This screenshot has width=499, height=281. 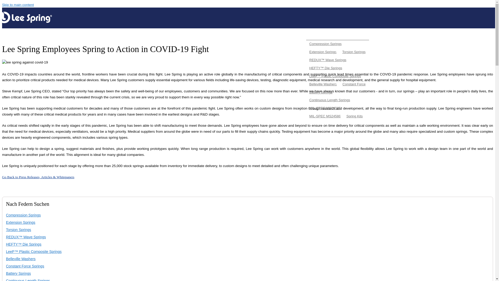 What do you see at coordinates (325, 116) in the screenshot?
I see `MIL-SPEC MS24586` at bounding box center [325, 116].